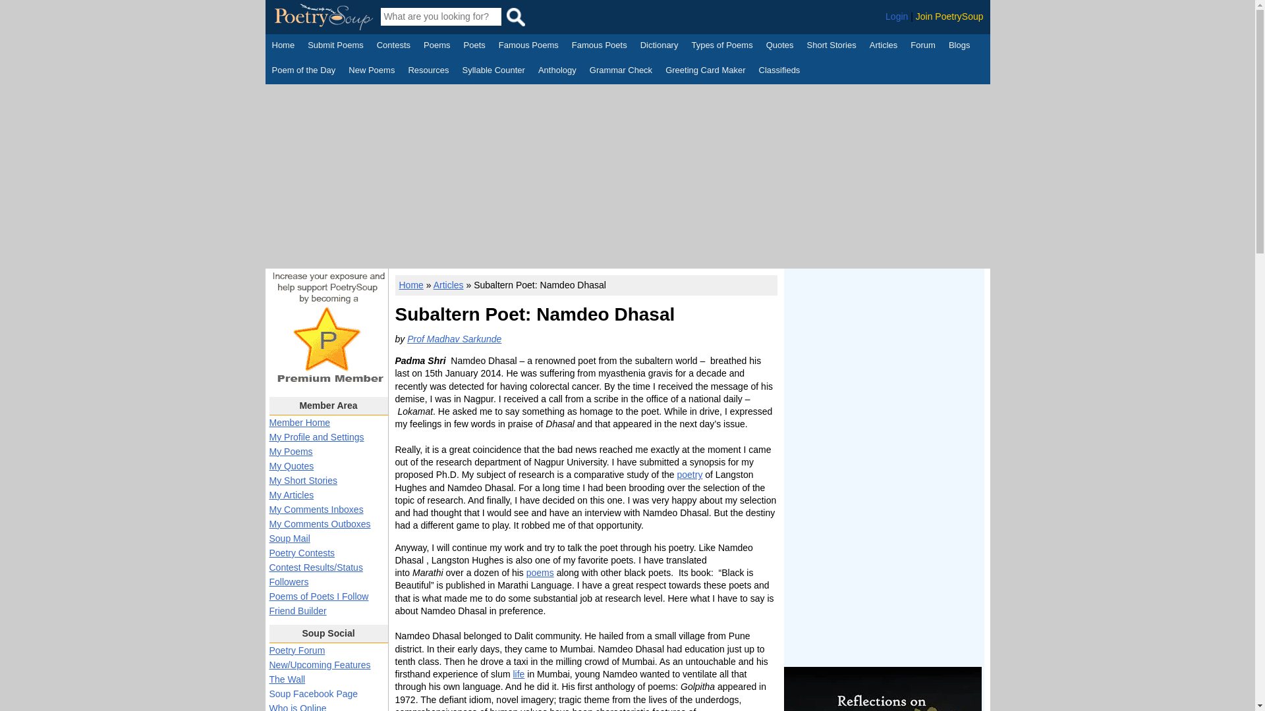  Describe the element at coordinates (393, 47) in the screenshot. I see `Poetry Contests` at that location.